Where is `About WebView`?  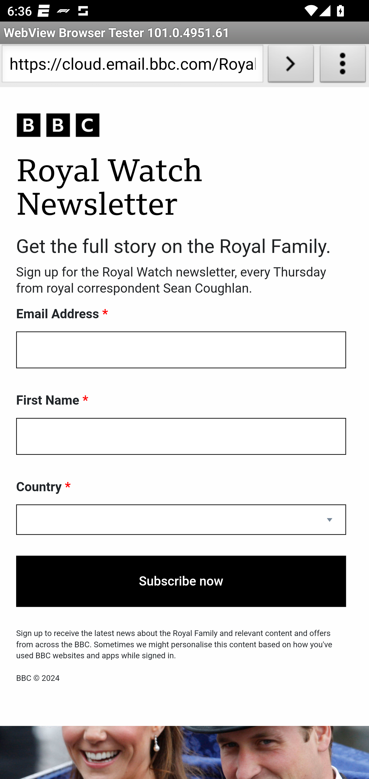
About WebView is located at coordinates (343, 66).